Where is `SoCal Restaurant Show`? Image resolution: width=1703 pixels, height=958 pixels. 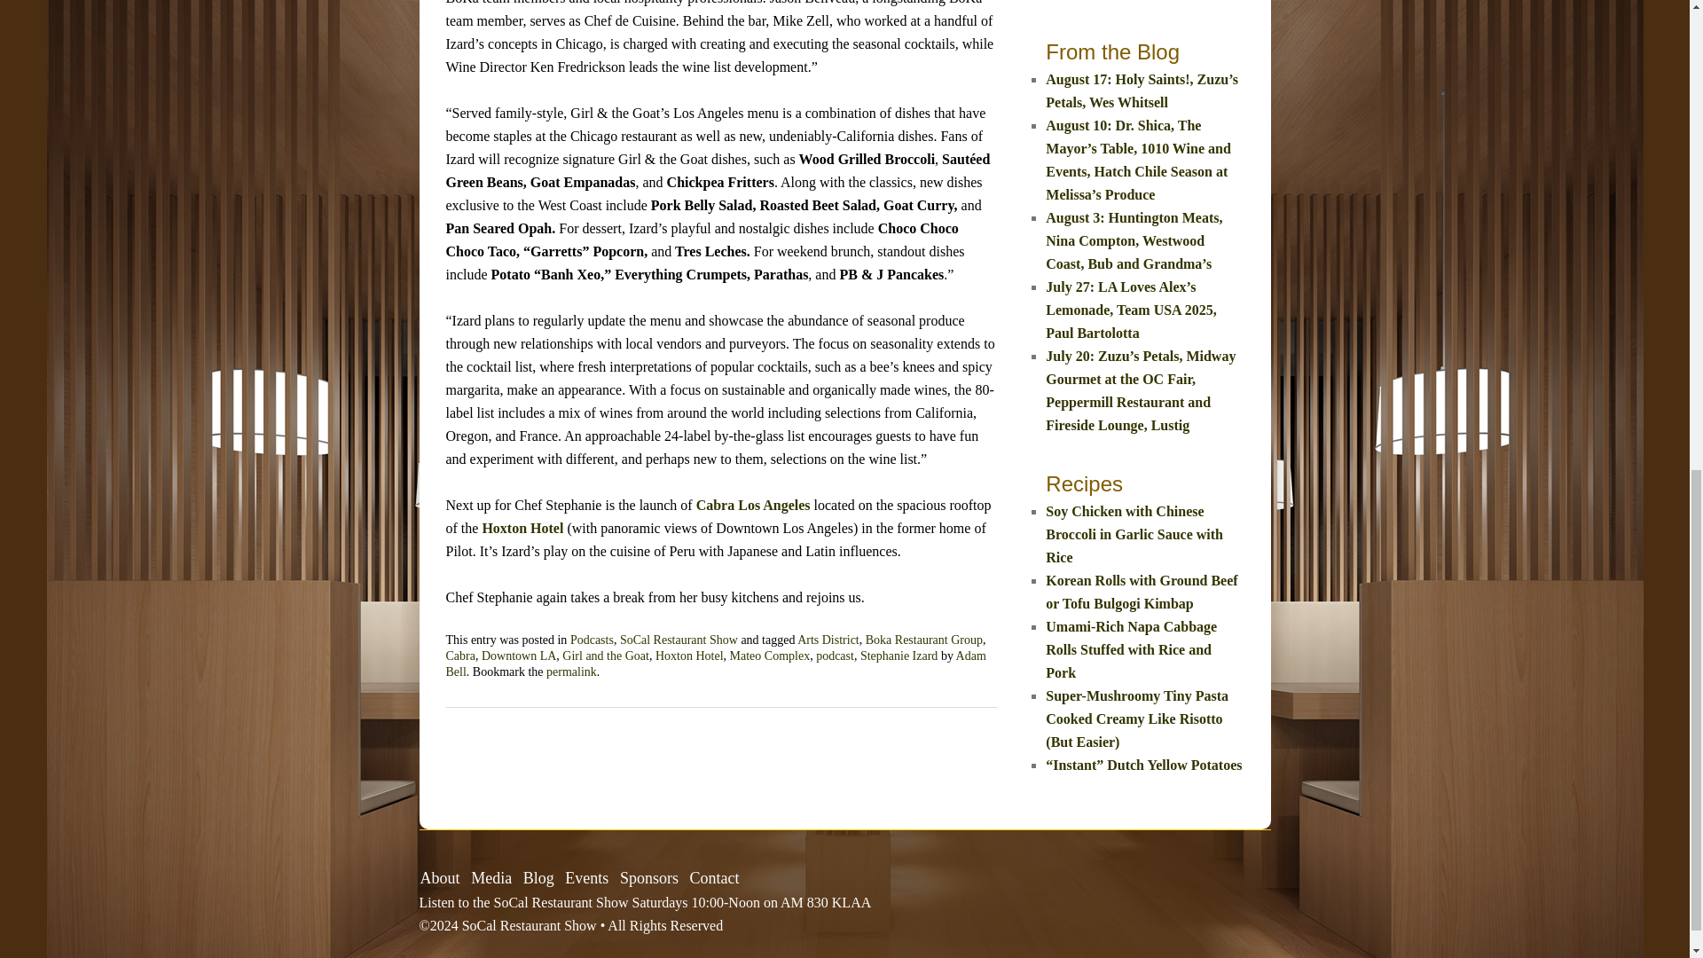
SoCal Restaurant Show is located at coordinates (678, 640).